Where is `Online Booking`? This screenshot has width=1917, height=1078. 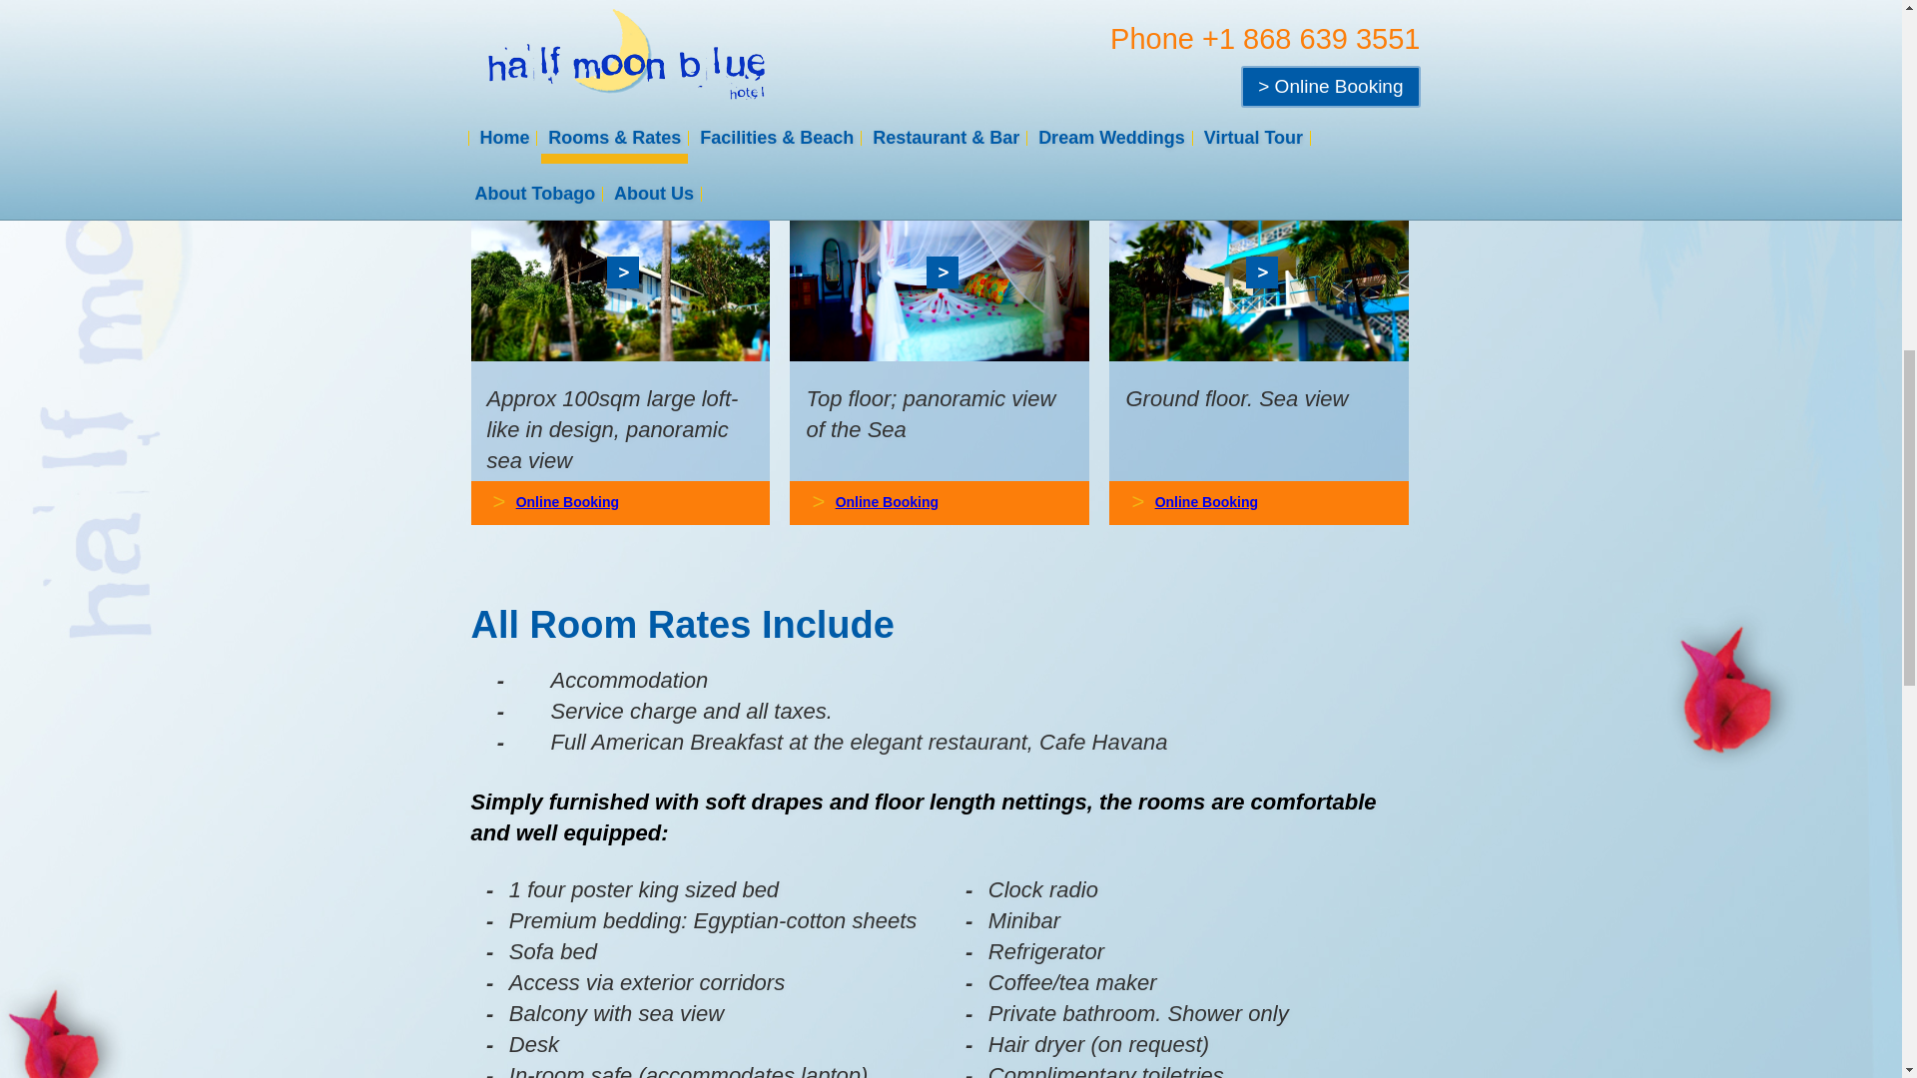 Online Booking is located at coordinates (567, 501).